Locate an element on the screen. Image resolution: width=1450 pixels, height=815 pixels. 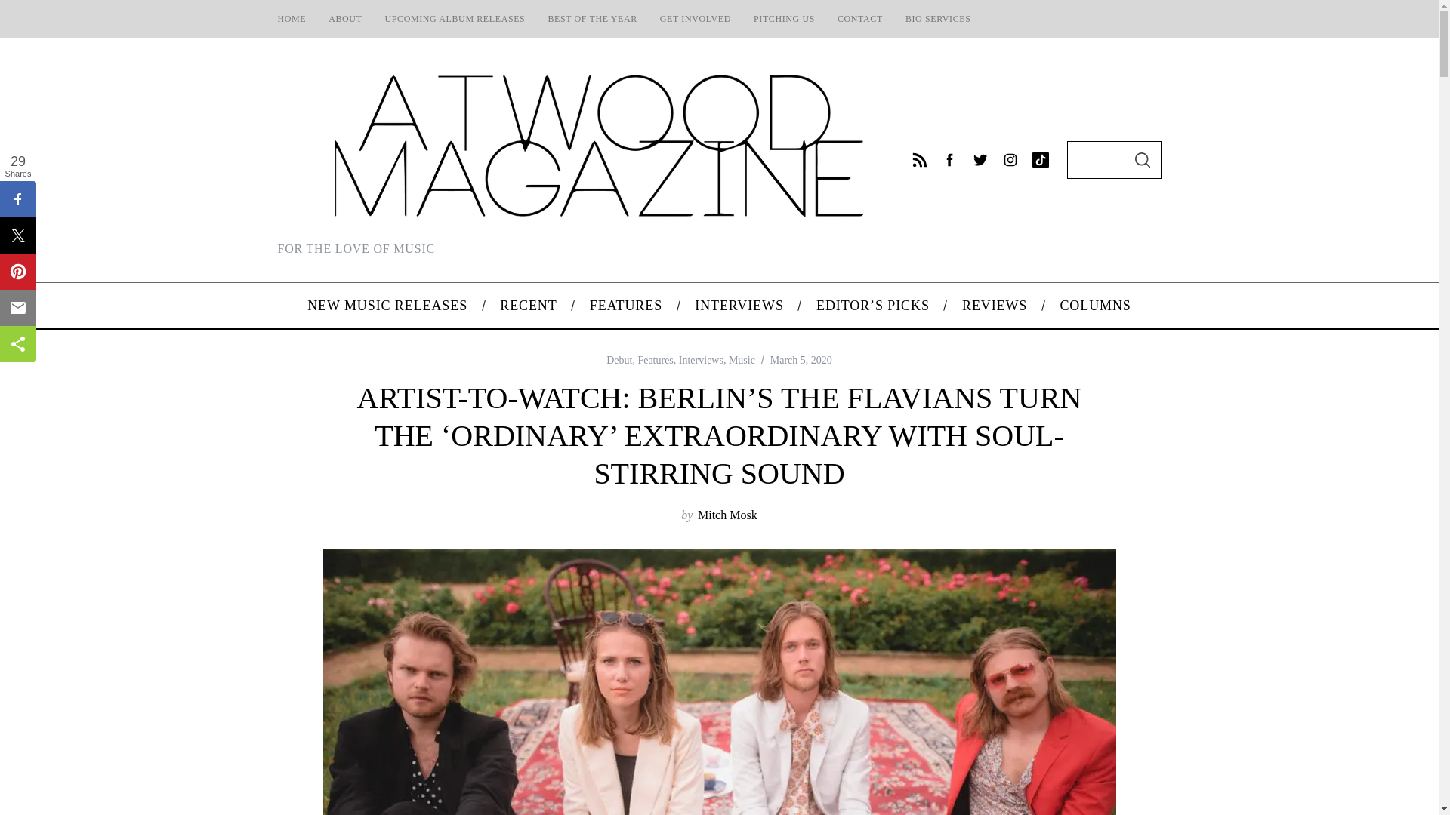
CONTACT is located at coordinates (860, 18).